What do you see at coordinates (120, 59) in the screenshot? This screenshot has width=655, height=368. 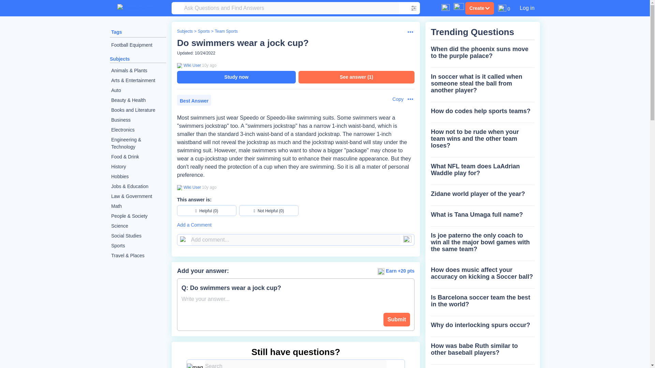 I see `Subjects` at bounding box center [120, 59].